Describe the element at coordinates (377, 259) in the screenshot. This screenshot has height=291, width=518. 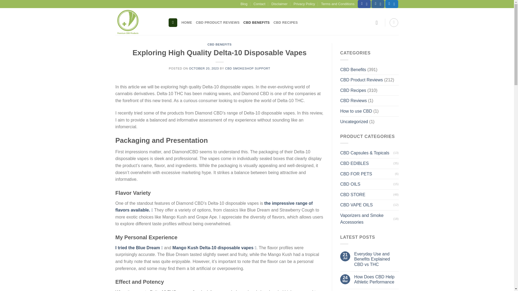
I see `Everyday Use and Benefits Explained CBD vs THC` at that location.